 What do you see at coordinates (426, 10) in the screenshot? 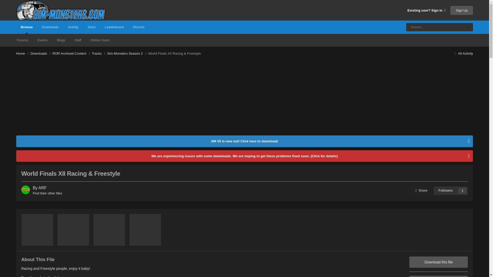
I see `Existing user? Sign In  ` at bounding box center [426, 10].